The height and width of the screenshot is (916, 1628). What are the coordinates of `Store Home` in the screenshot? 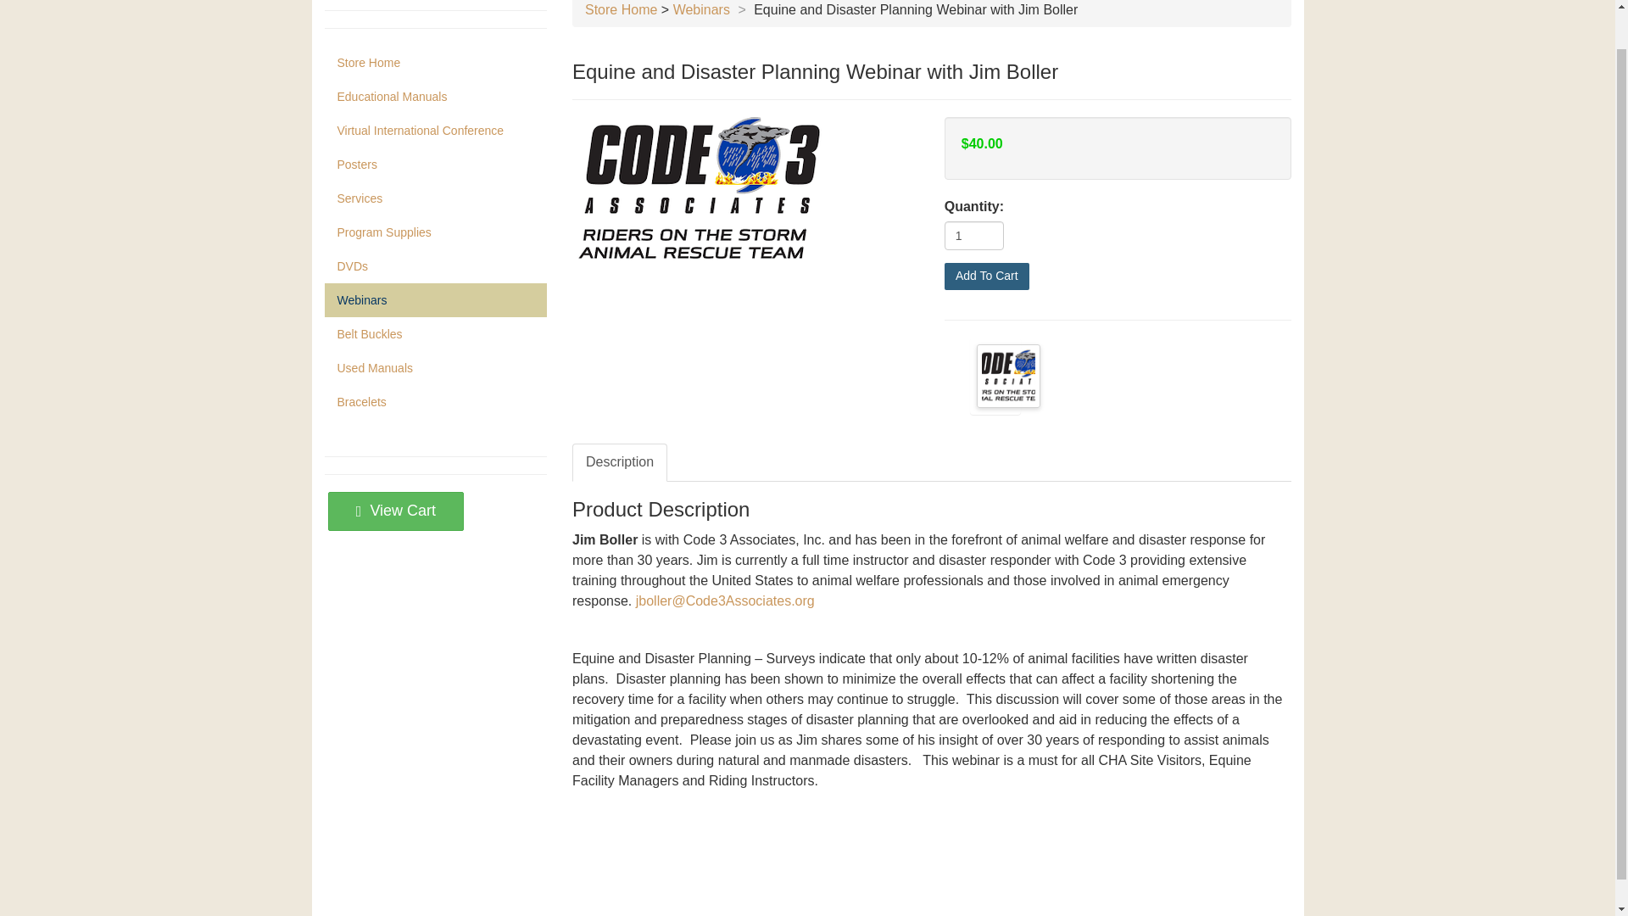 It's located at (621, 10).